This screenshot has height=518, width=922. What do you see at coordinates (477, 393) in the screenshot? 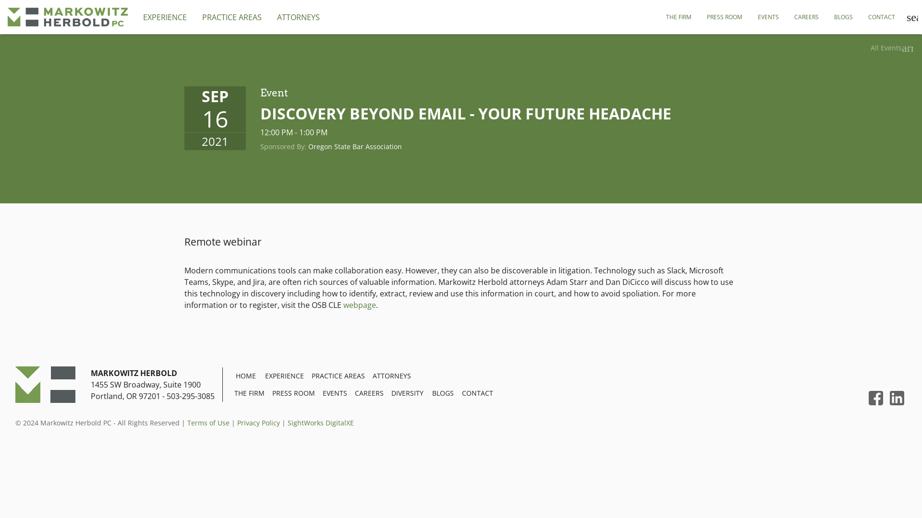
I see `CONTACT` at bounding box center [477, 393].